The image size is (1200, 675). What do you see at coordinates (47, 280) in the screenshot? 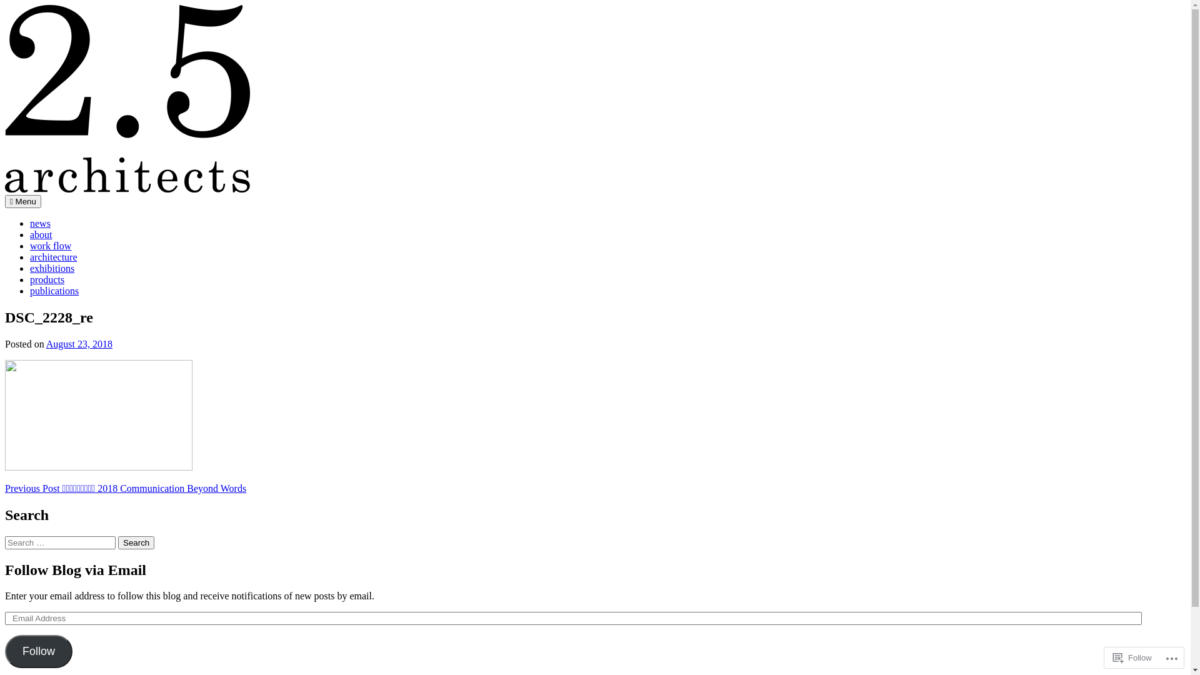
I see `products` at bounding box center [47, 280].